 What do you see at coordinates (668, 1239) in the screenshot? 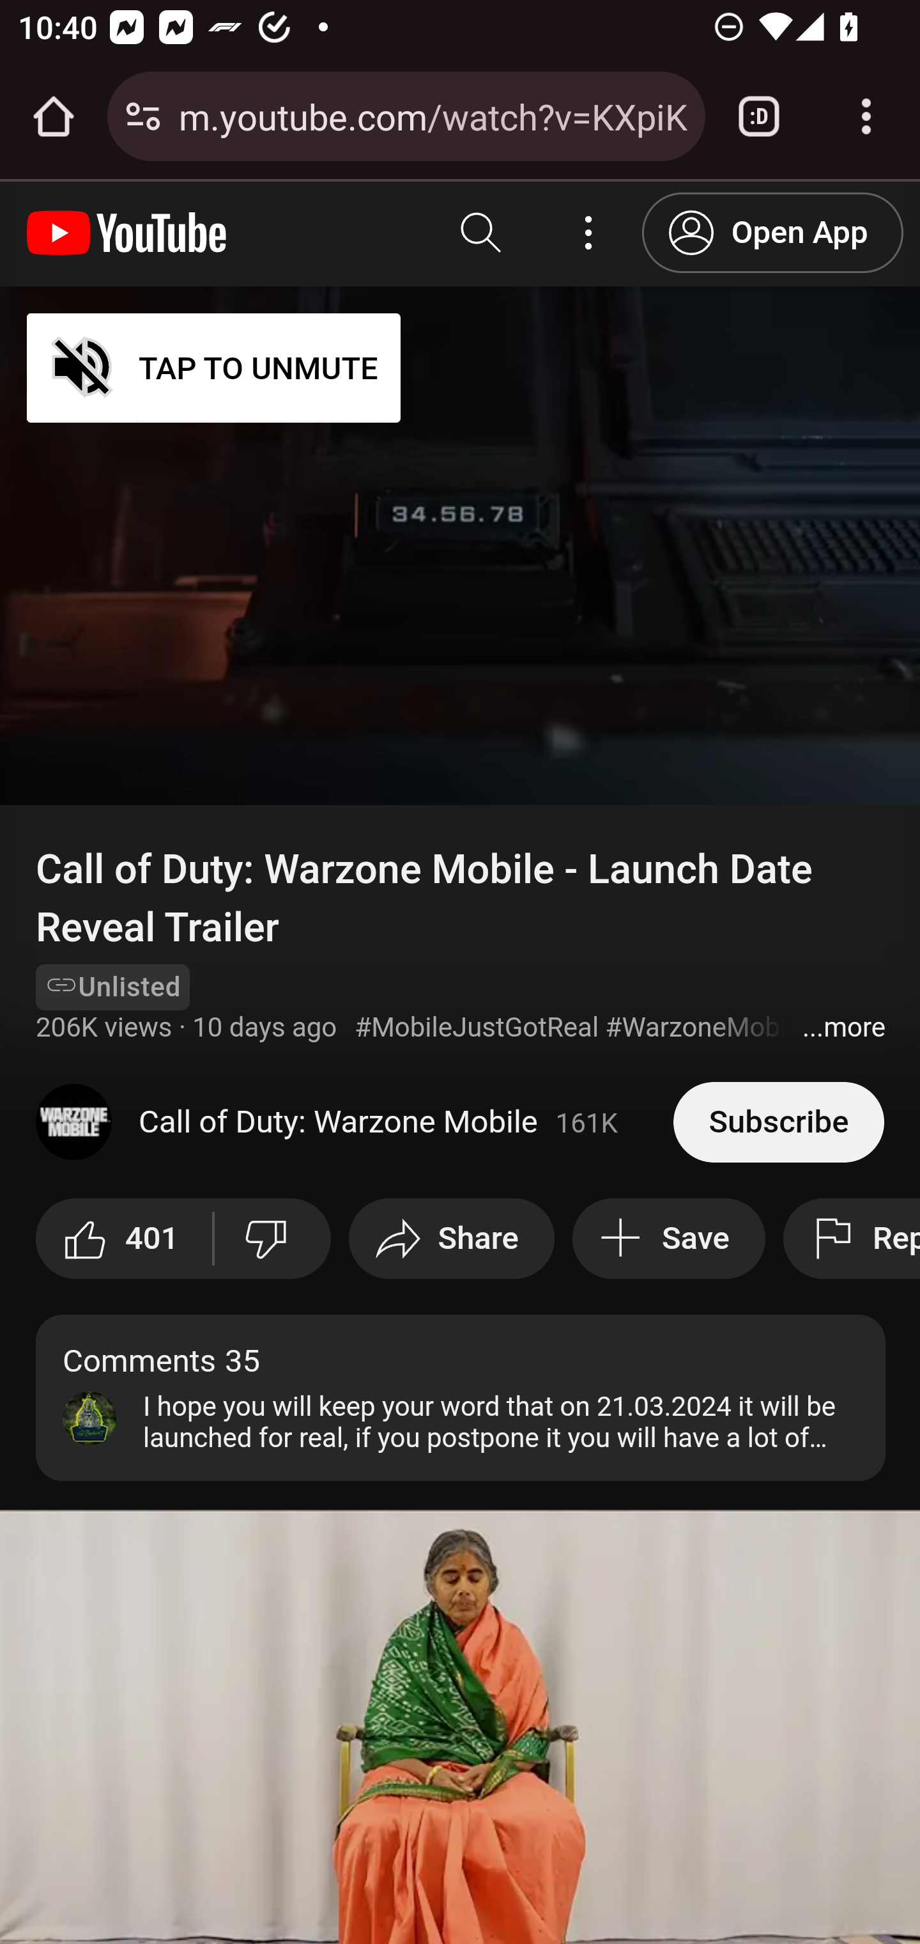
I see `Save to playlist` at bounding box center [668, 1239].